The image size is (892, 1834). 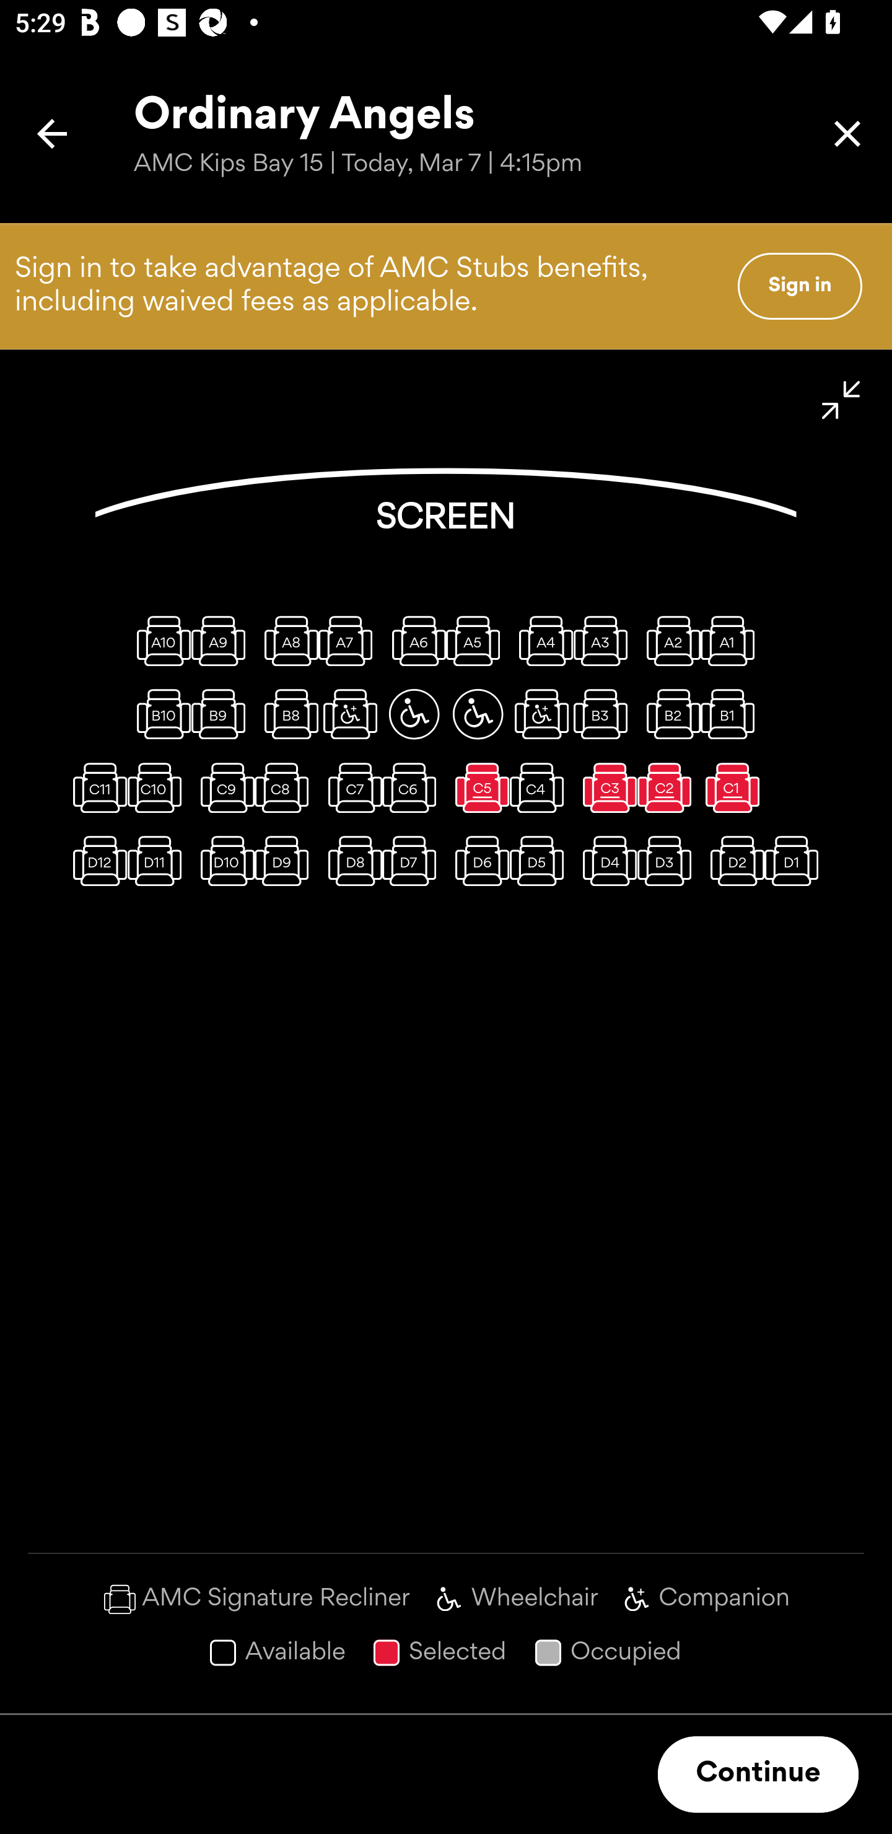 What do you see at coordinates (732, 641) in the screenshot?
I see `A1, Regular seat, available` at bounding box center [732, 641].